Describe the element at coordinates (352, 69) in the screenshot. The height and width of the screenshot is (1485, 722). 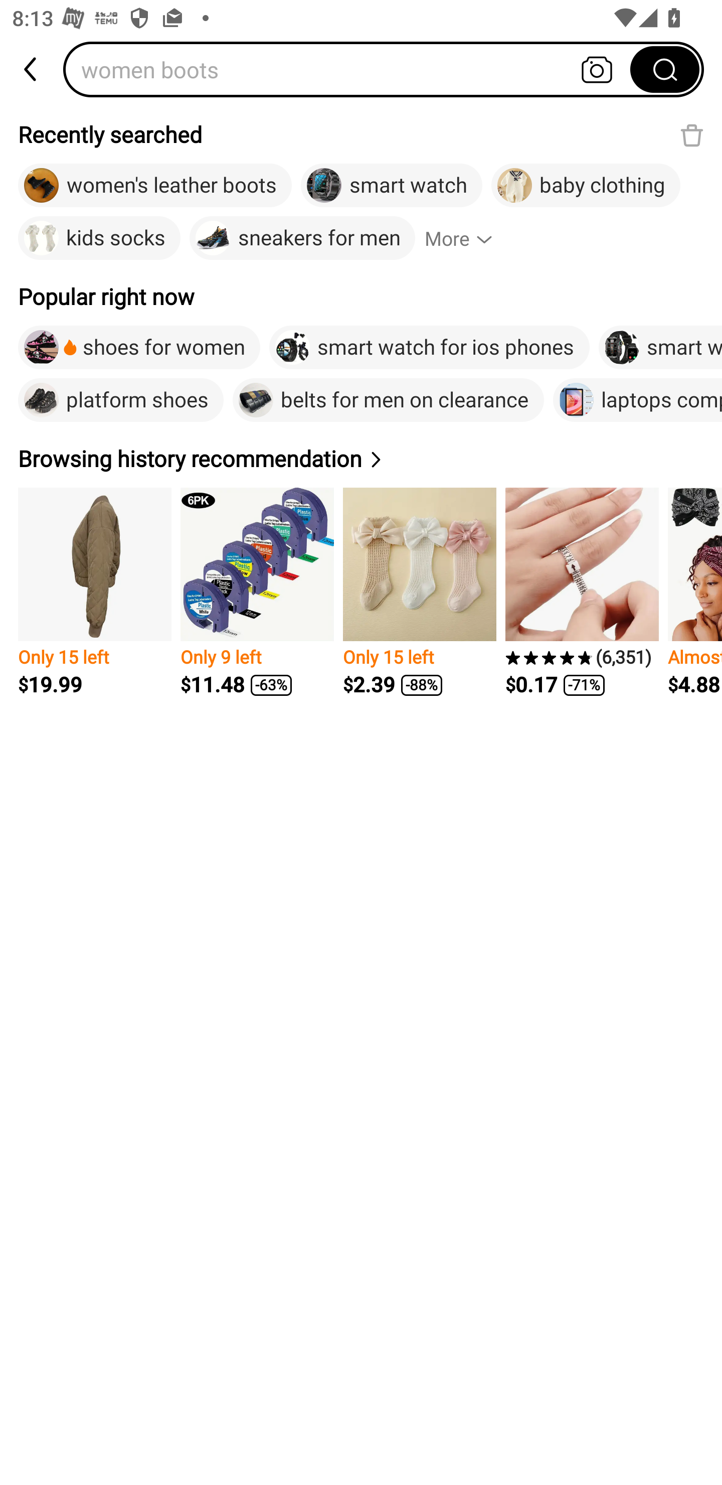
I see `women boots` at that location.